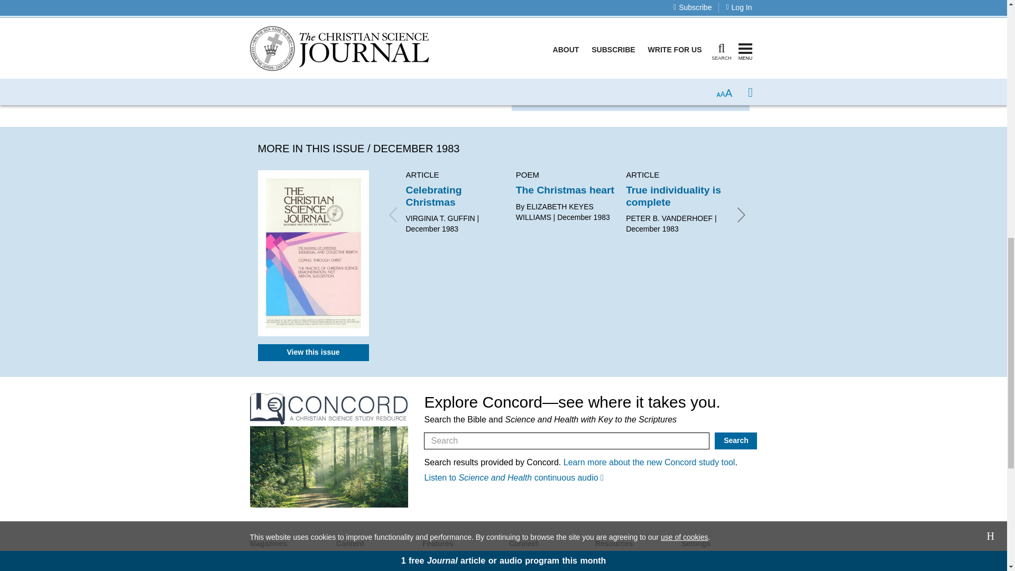 The image size is (1015, 571). Describe the element at coordinates (545, 24) in the screenshot. I see `Footnote link Log in` at that location.